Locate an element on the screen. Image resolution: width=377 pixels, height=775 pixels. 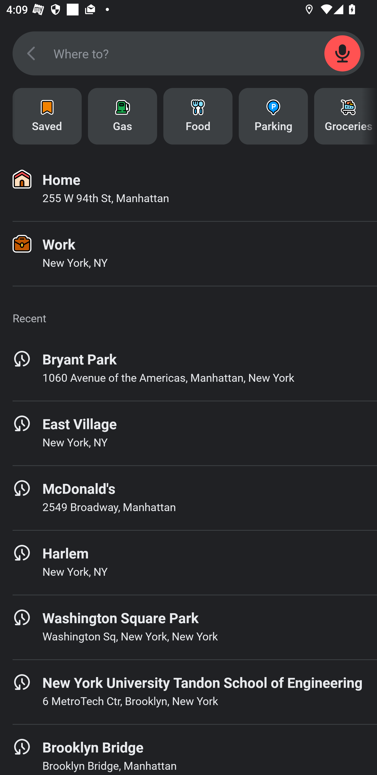
Home 255 W 94th St, Manhattan is located at coordinates (188, 189).